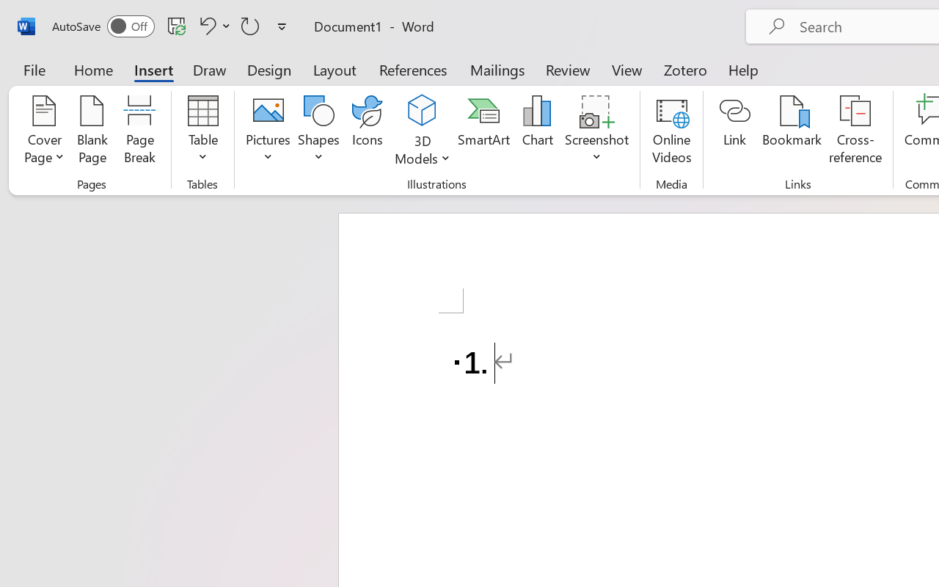  Describe the element at coordinates (44, 132) in the screenshot. I see `Cover Page` at that location.